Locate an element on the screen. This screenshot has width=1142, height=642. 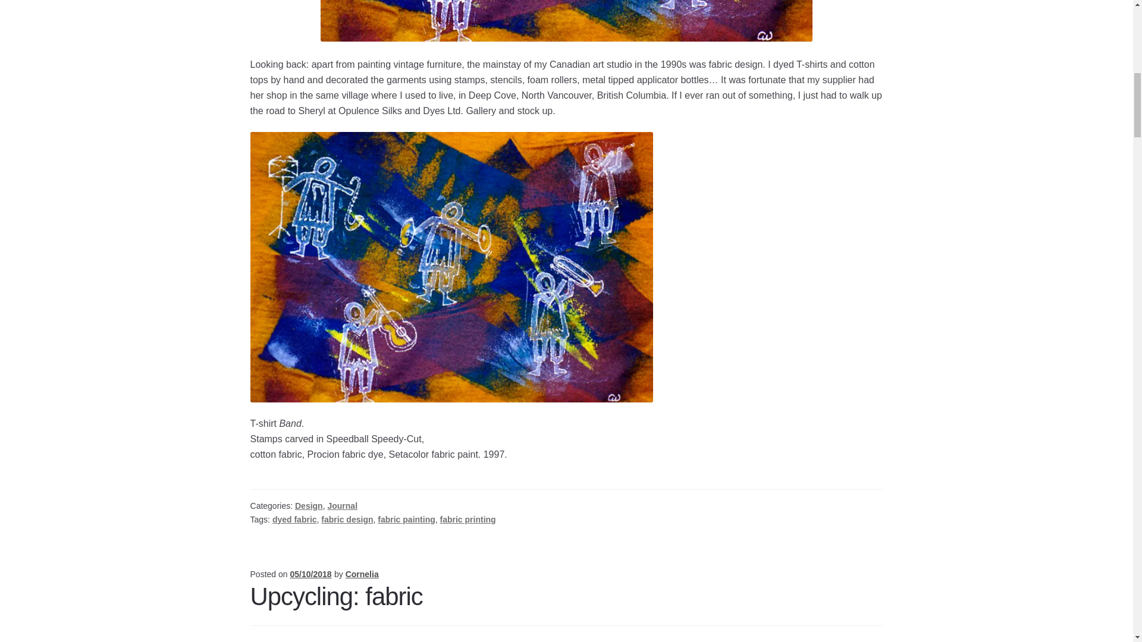
Journal is located at coordinates (341, 505).